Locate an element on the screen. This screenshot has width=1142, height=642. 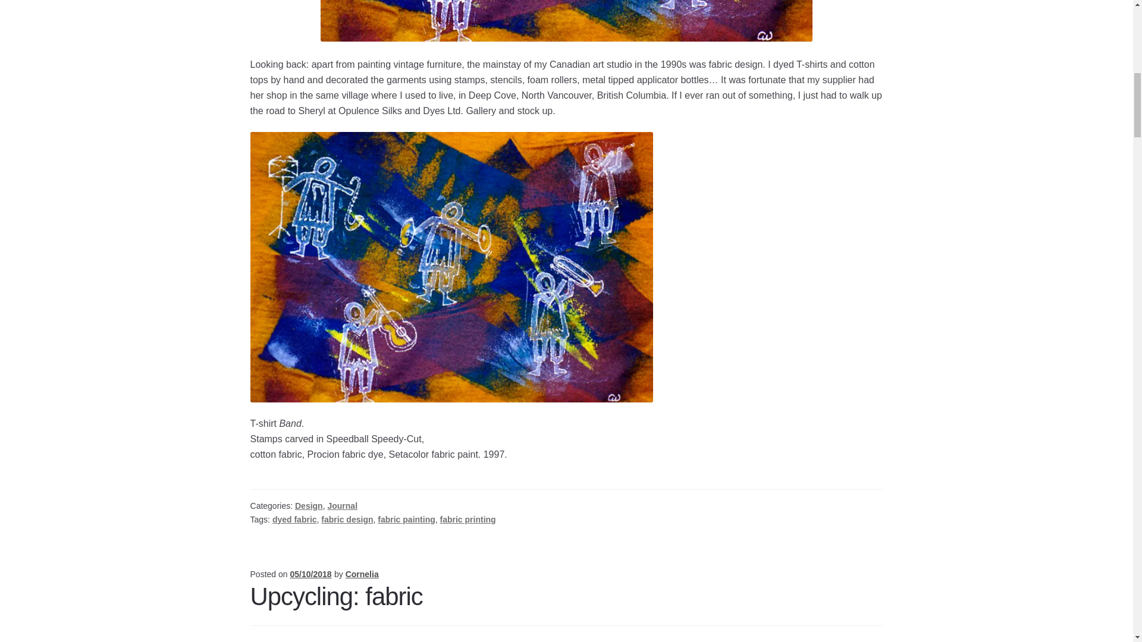
Journal is located at coordinates (341, 505).